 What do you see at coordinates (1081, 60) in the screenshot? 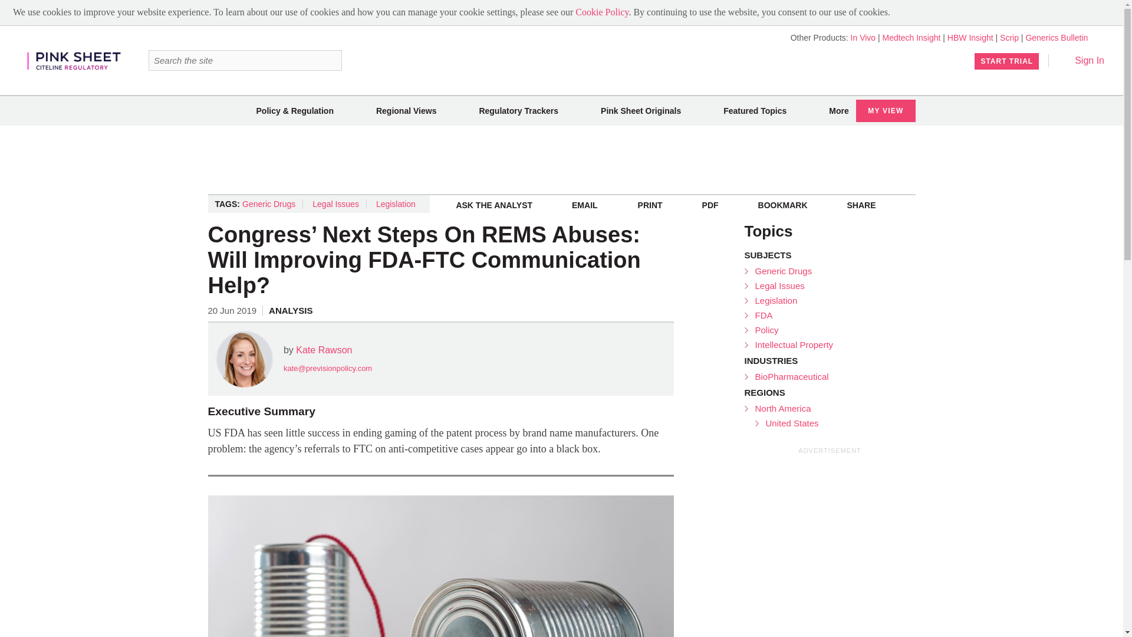
I see `Sign In` at bounding box center [1081, 60].